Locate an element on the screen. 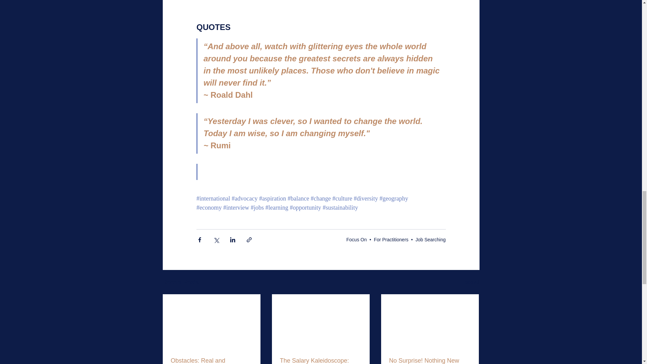 The image size is (647, 364). Focus On is located at coordinates (357, 239).